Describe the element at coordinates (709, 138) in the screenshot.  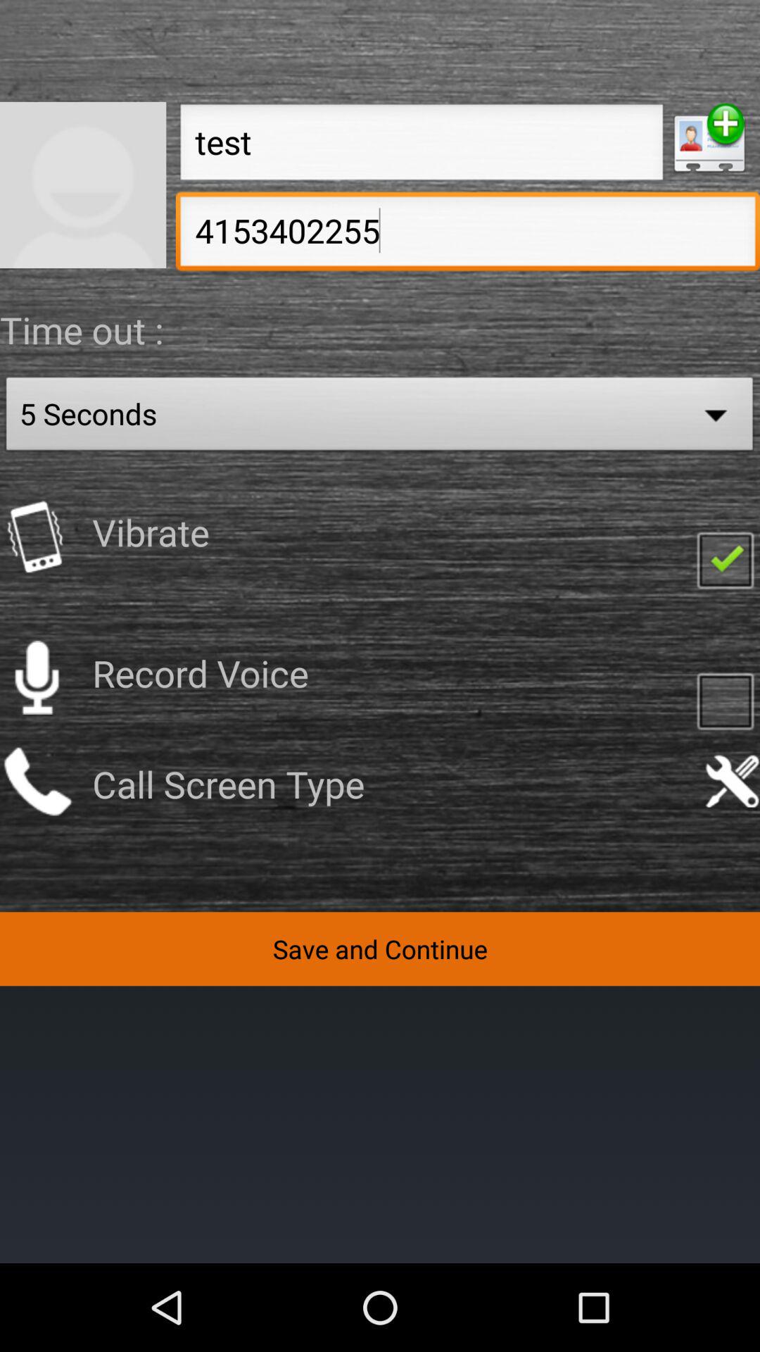
I see `add a new profile` at that location.